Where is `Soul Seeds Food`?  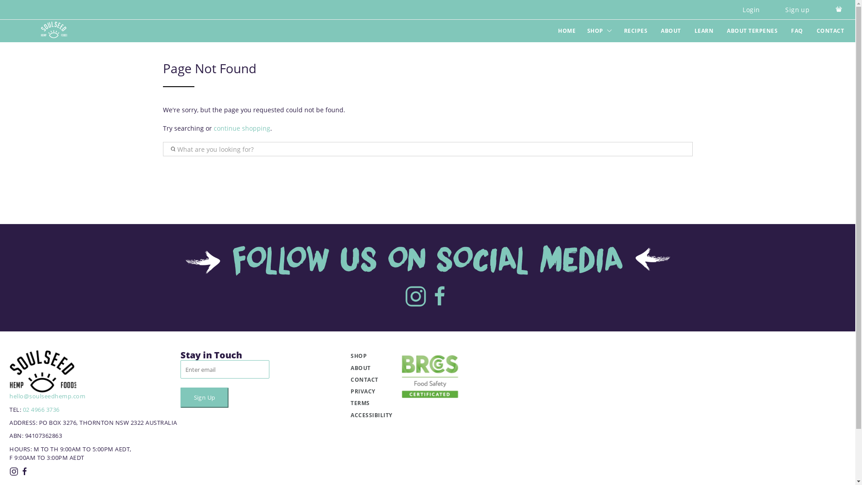
Soul Seeds Food is located at coordinates (54, 30).